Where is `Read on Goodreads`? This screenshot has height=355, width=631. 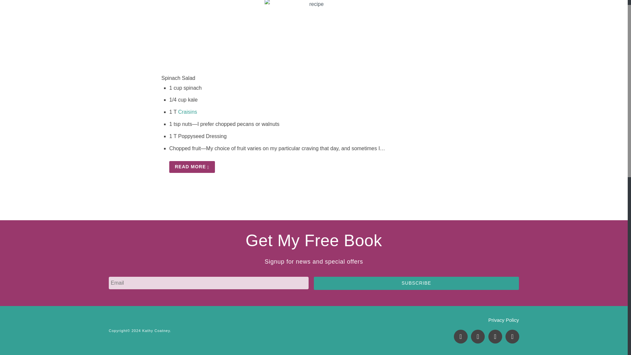
Read on Goodreads is located at coordinates (512, 337).